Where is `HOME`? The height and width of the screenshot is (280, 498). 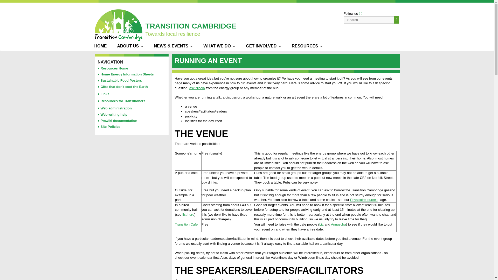
HOME is located at coordinates (101, 46).